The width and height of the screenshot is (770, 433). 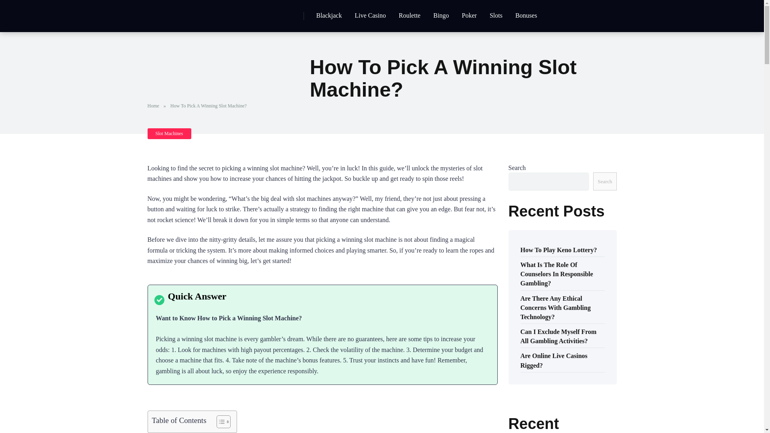 I want to click on How To Play Keno Lottery?, so click(x=559, y=249).